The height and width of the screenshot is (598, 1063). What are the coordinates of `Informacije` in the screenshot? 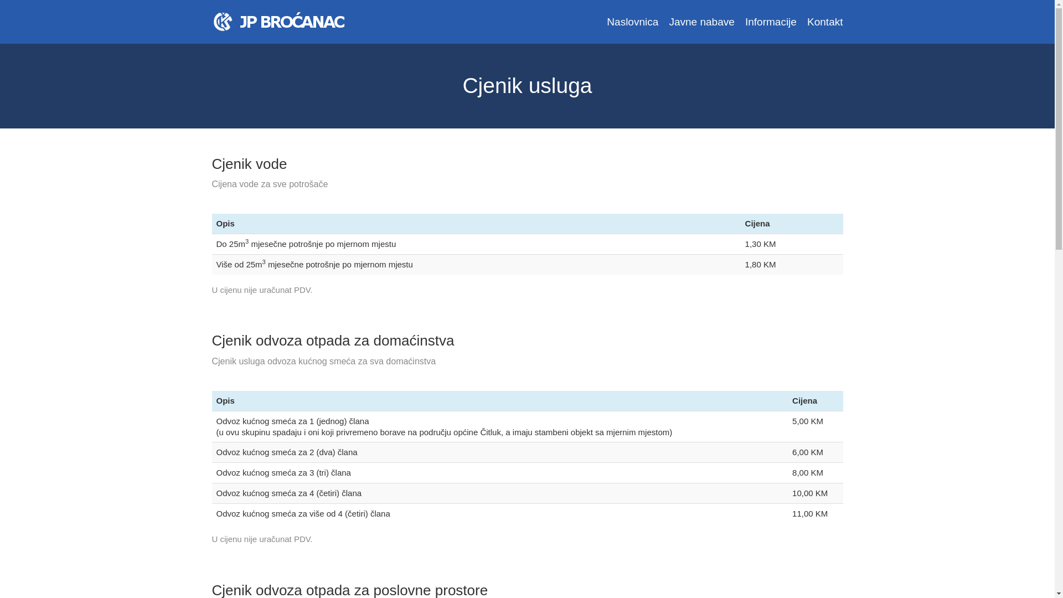 It's located at (771, 22).